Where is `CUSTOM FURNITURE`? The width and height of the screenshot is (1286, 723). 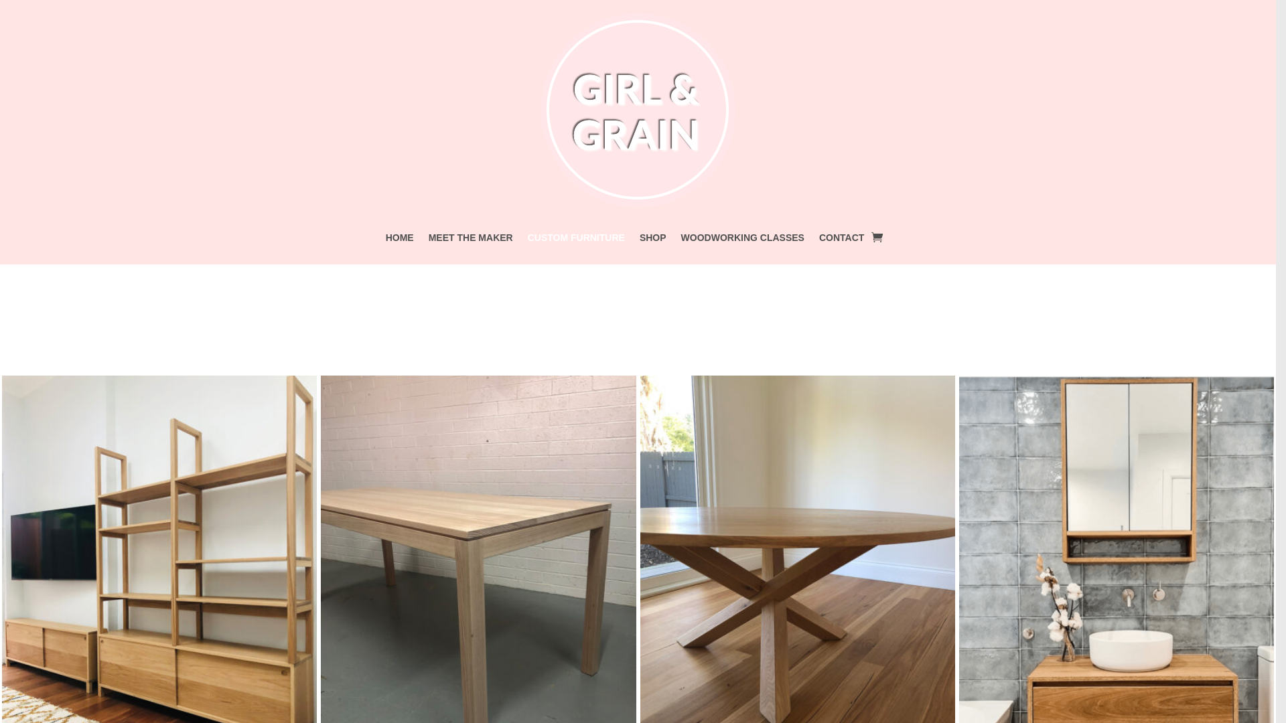
CUSTOM FURNITURE is located at coordinates (576, 240).